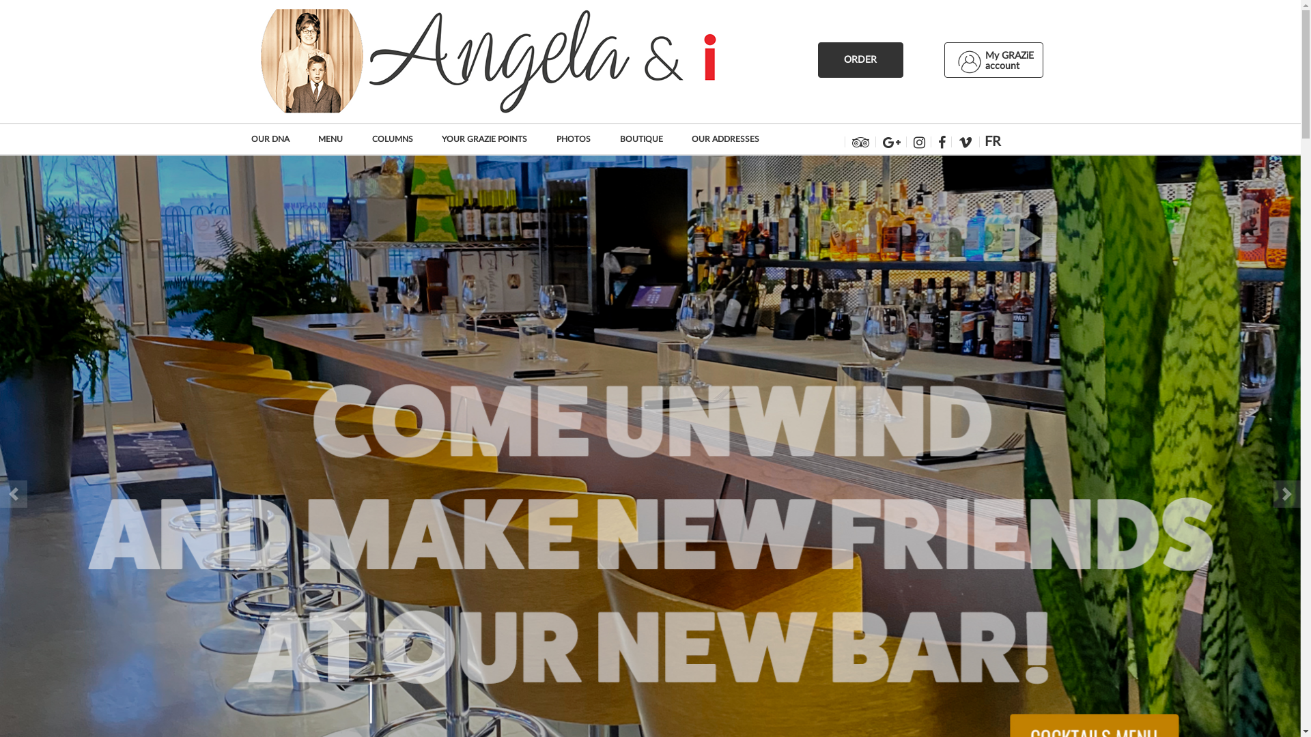 This screenshot has width=1311, height=737. Describe the element at coordinates (649, 139) in the screenshot. I see `BOUTIQUE` at that location.